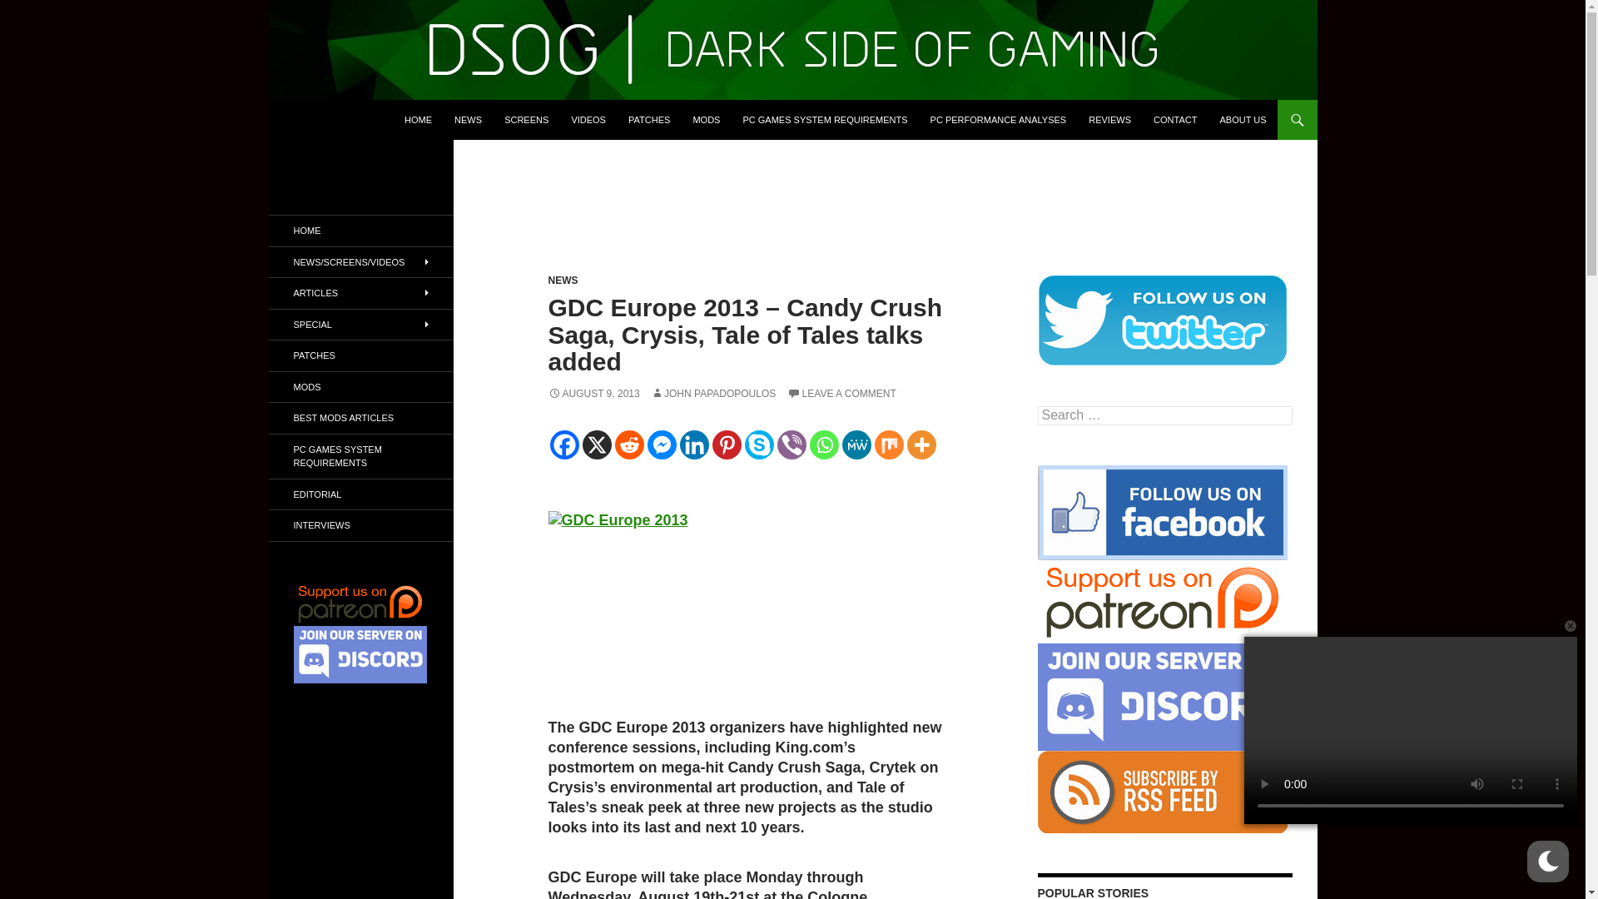 The image size is (1598, 899). Describe the element at coordinates (1242, 120) in the screenshot. I see `ABOUT US` at that location.